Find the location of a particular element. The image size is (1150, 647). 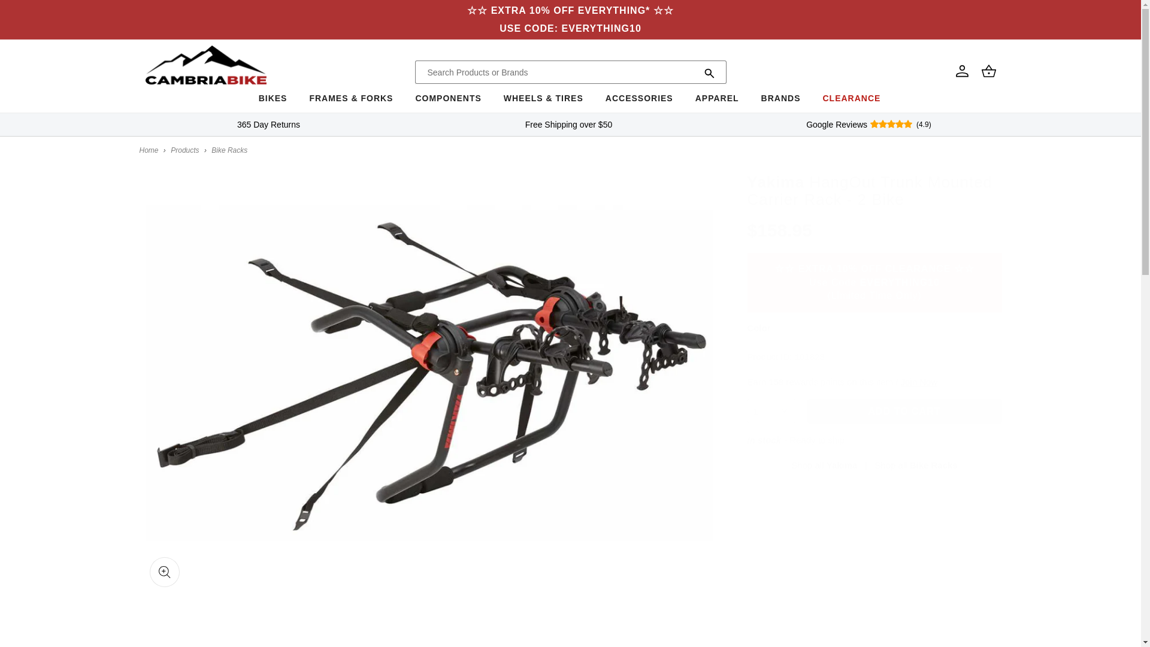

Skip to content is located at coordinates (36, 14).